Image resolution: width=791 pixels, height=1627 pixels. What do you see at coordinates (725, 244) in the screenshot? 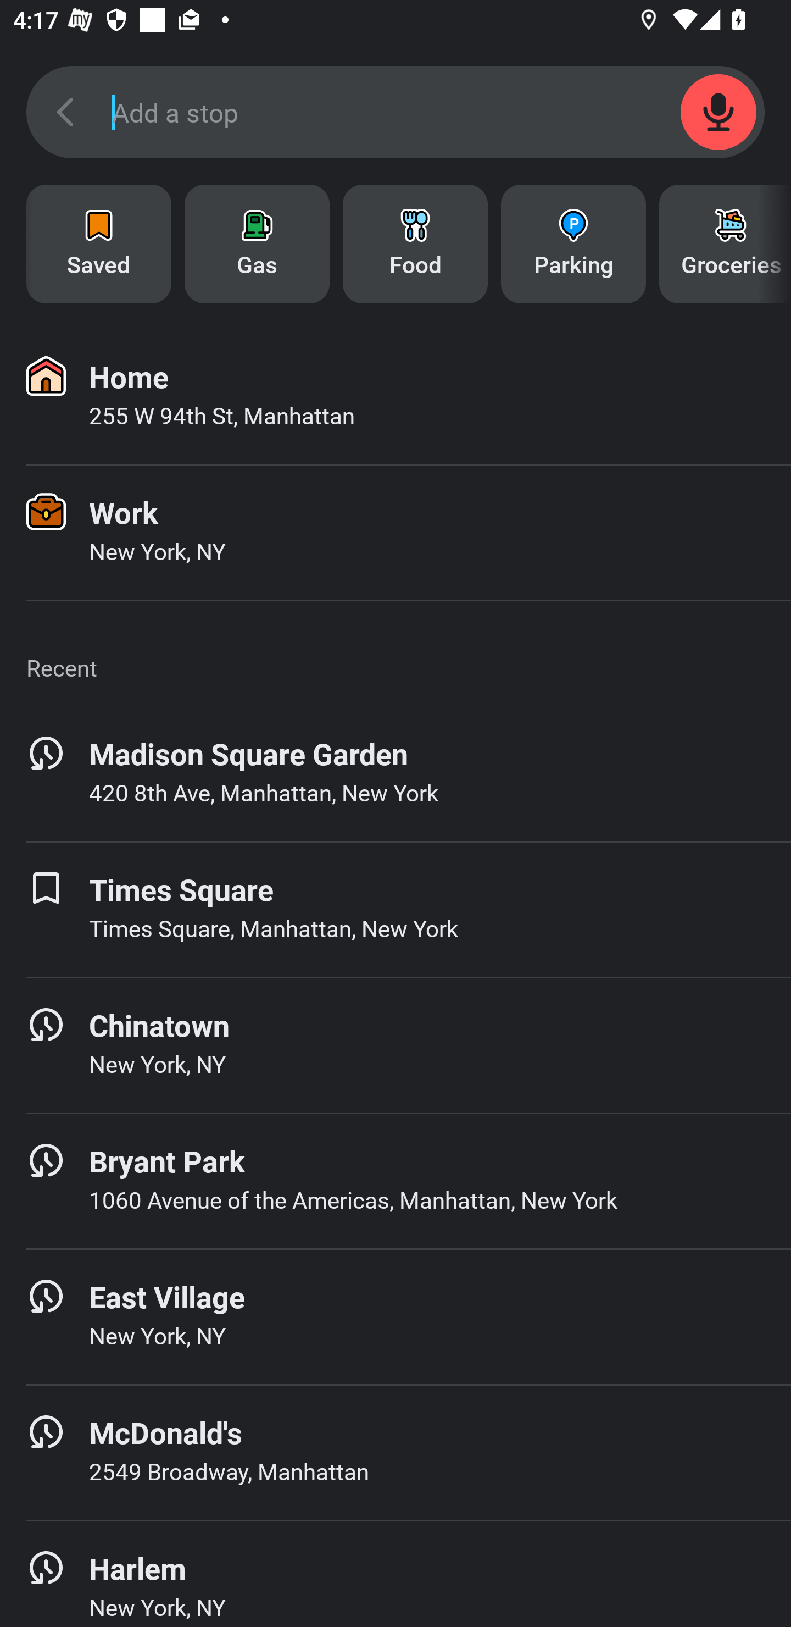
I see `Groceries` at bounding box center [725, 244].